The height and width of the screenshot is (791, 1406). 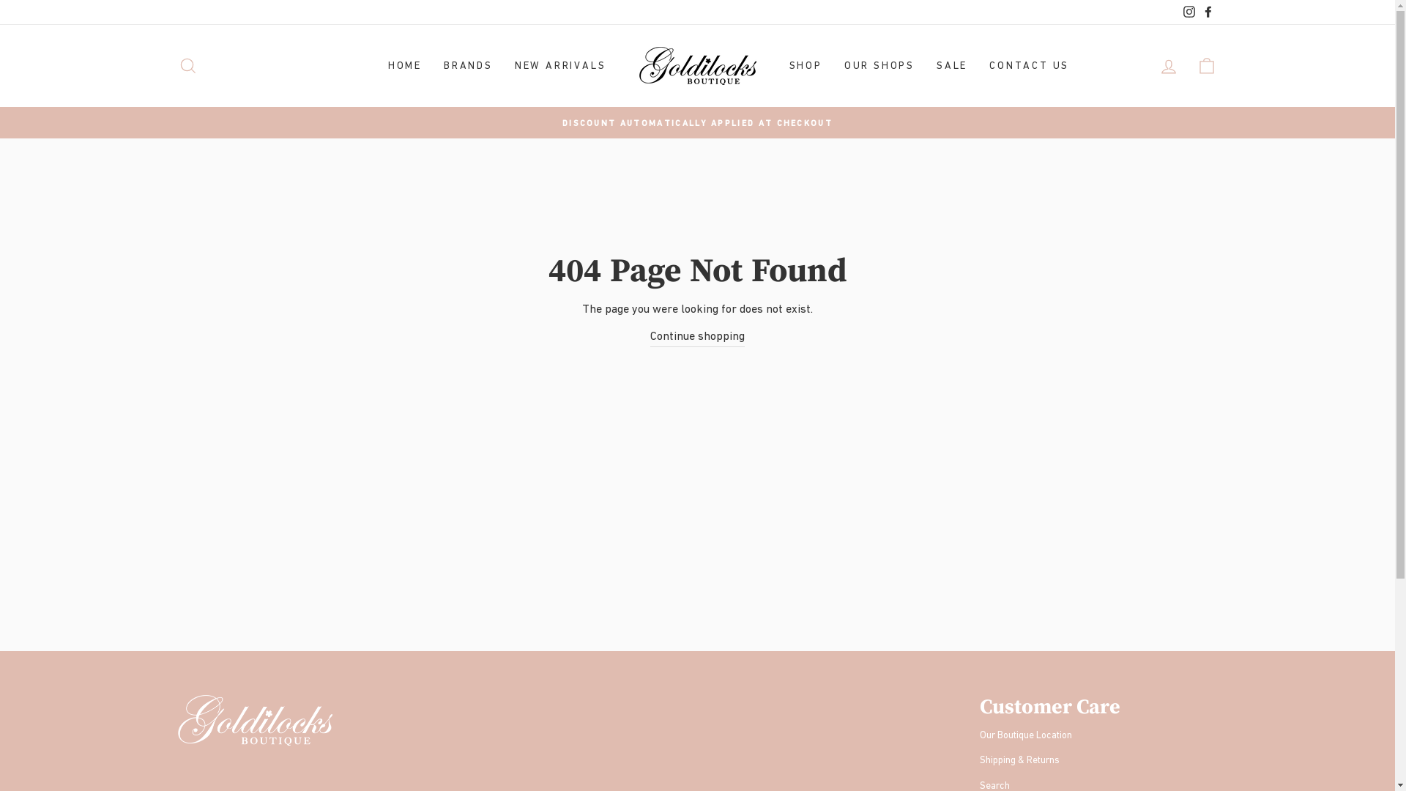 What do you see at coordinates (806, 66) in the screenshot?
I see `SHOP` at bounding box center [806, 66].